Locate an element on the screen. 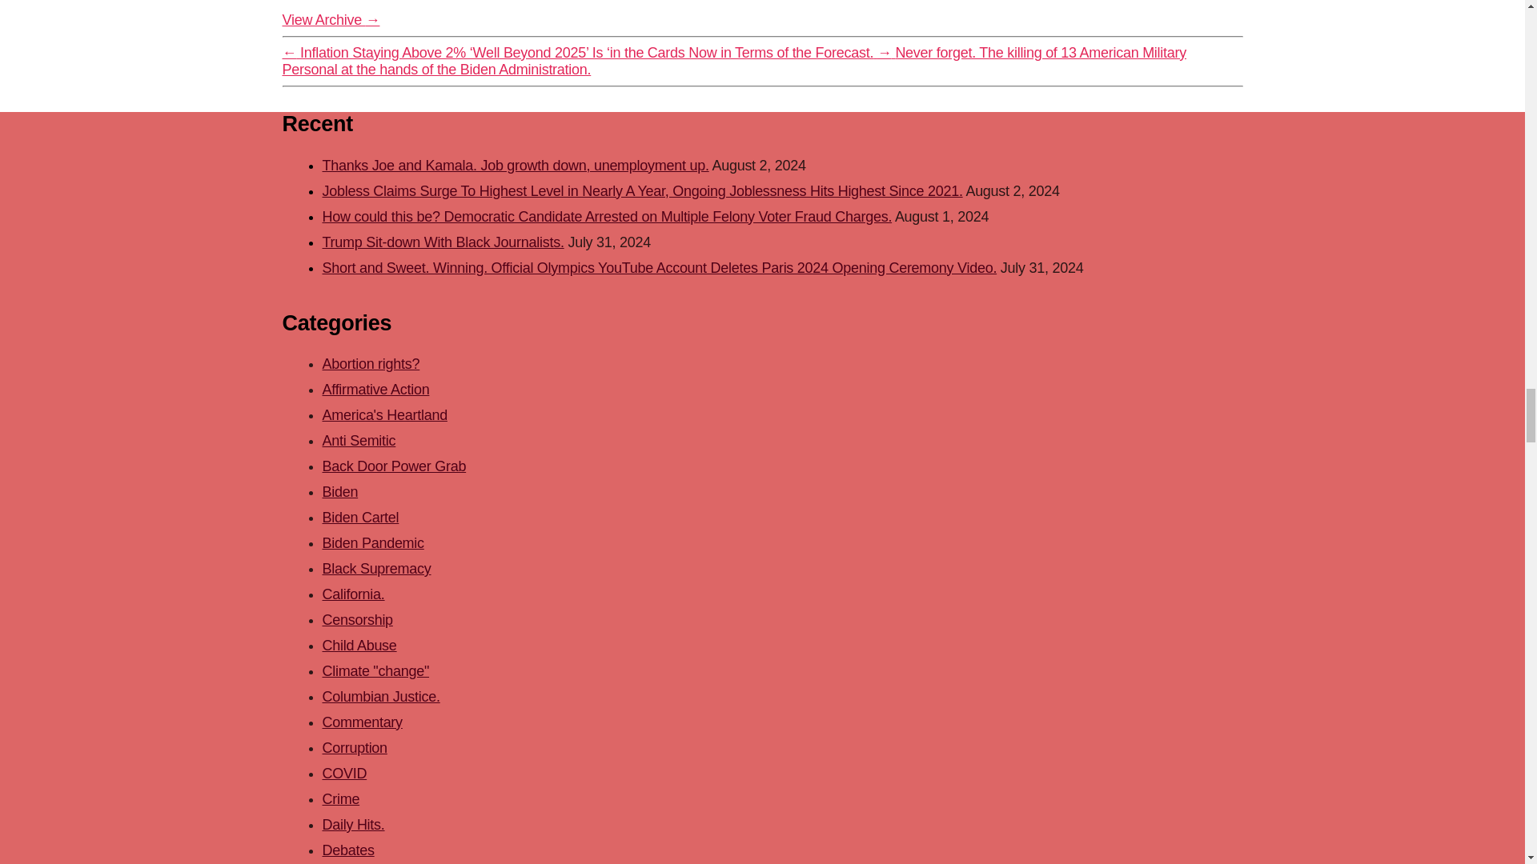  Thanks Joe and Kamala. Job growth down, unemployment up. is located at coordinates (515, 165).